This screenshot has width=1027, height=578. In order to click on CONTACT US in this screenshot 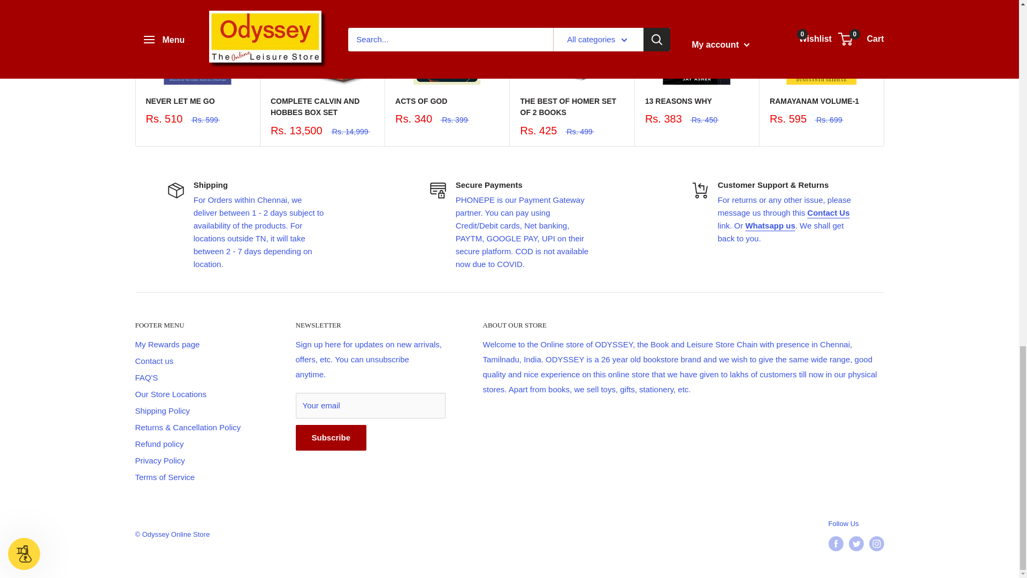, I will do `click(828, 212)`.